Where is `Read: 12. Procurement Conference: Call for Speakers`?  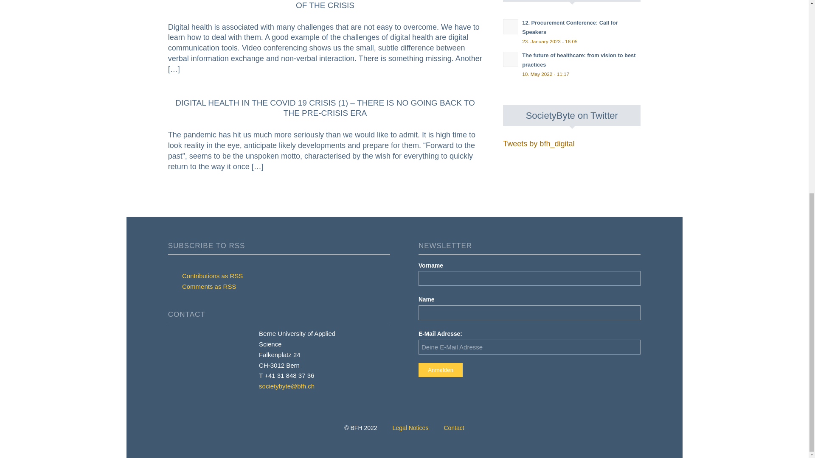 Read: 12. Procurement Conference: Call for Speakers is located at coordinates (510, 27).